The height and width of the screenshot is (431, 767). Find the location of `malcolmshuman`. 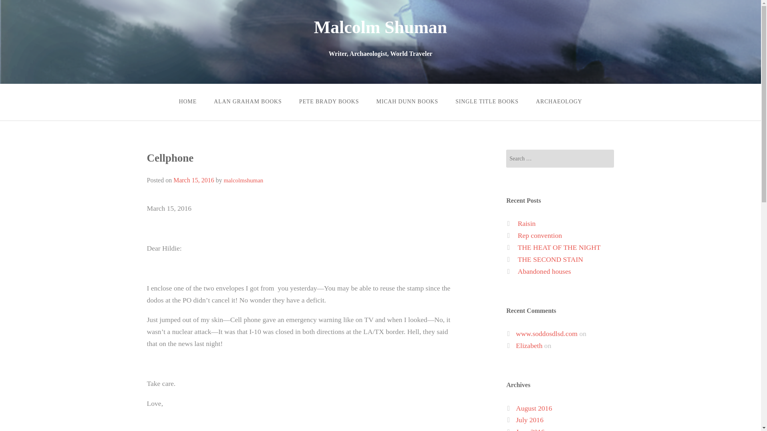

malcolmshuman is located at coordinates (243, 180).